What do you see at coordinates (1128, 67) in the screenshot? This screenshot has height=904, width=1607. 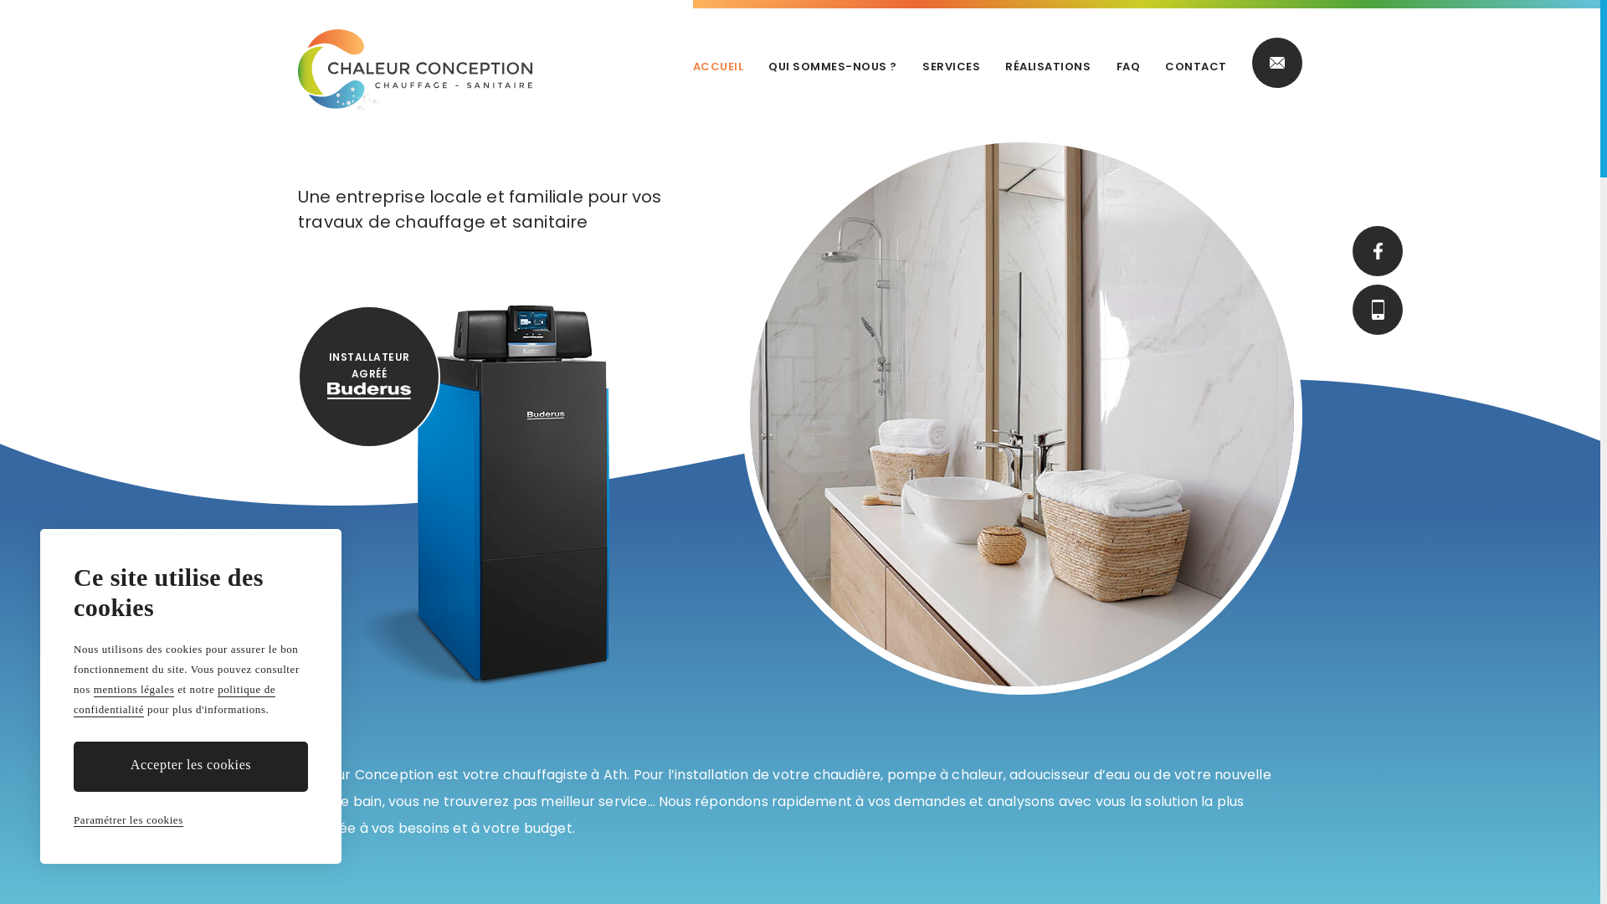 I see `FAQ` at bounding box center [1128, 67].